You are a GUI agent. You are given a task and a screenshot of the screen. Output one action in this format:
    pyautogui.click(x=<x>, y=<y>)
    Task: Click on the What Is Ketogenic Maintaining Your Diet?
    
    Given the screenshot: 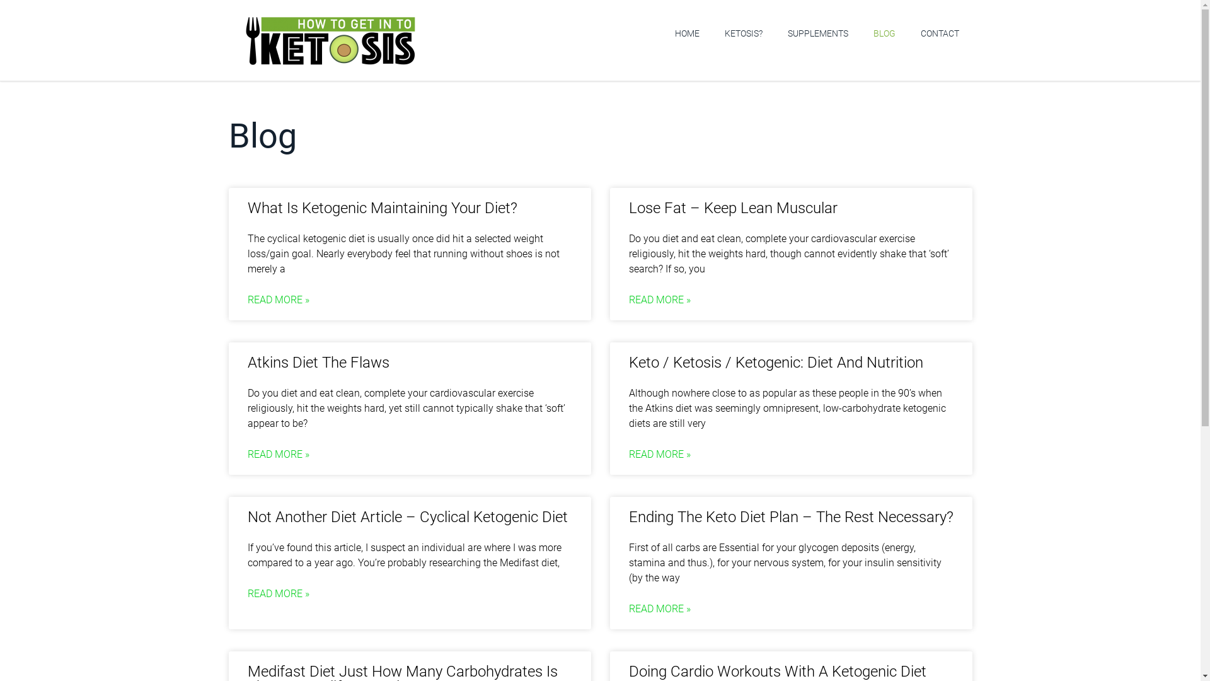 What is the action you would take?
    pyautogui.click(x=382, y=208)
    